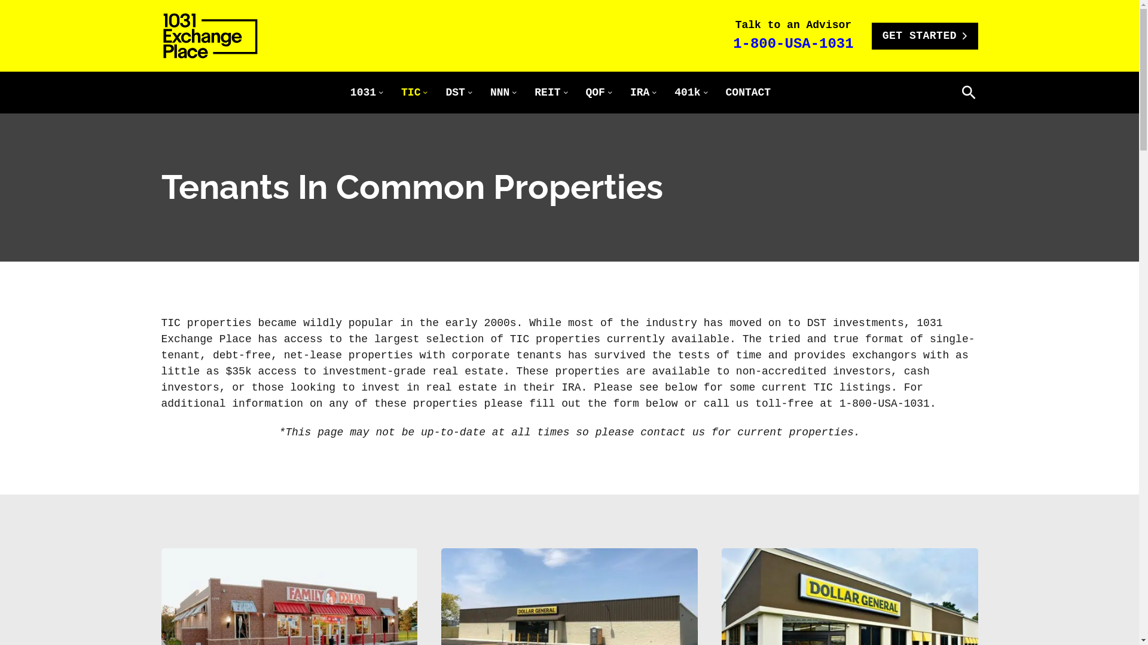  I want to click on REIT, so click(548, 93).